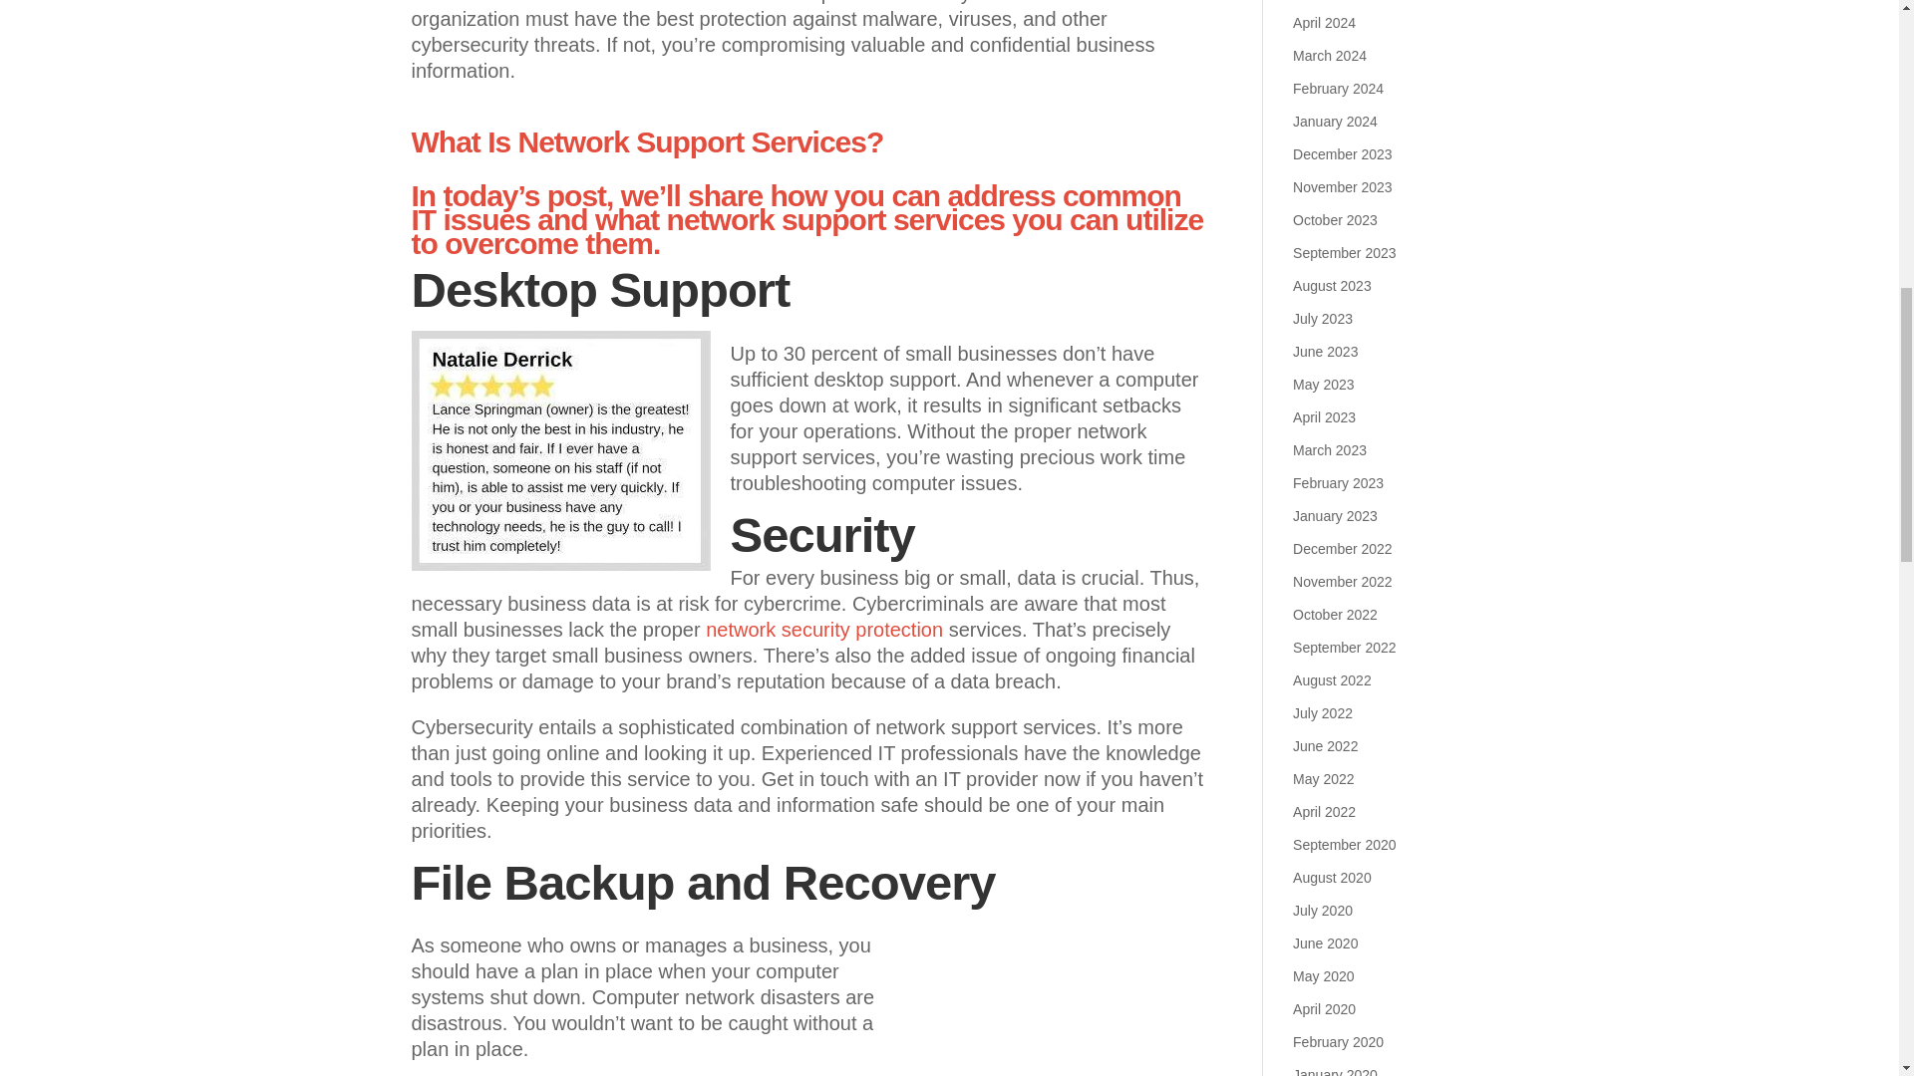 Image resolution: width=1914 pixels, height=1076 pixels. Describe the element at coordinates (824, 630) in the screenshot. I see `network security protection` at that location.